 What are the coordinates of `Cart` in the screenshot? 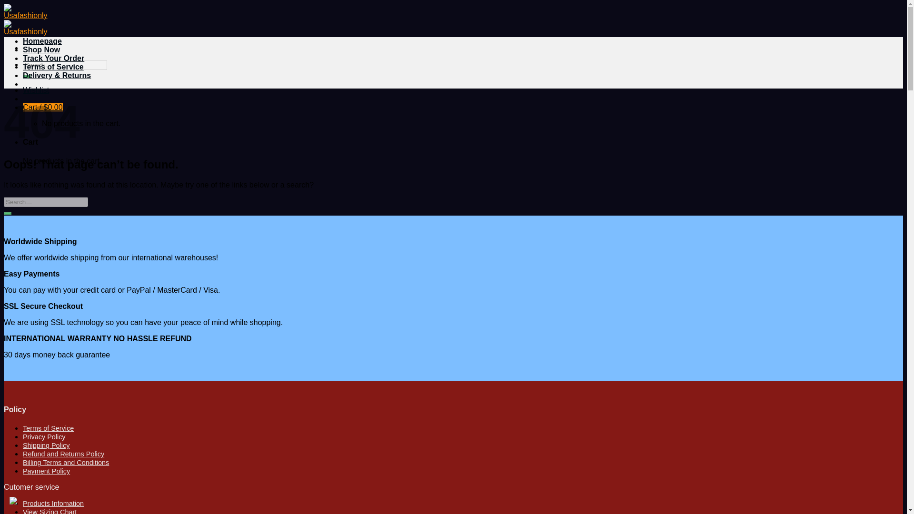 It's located at (43, 108).